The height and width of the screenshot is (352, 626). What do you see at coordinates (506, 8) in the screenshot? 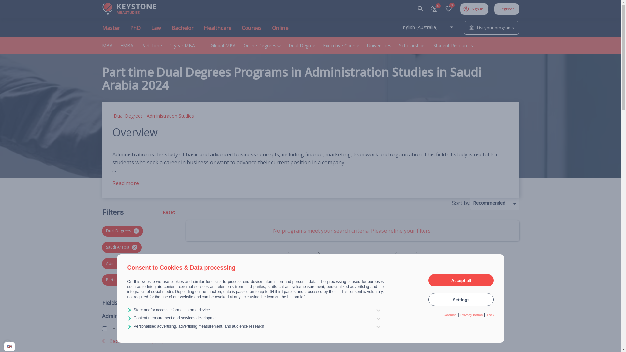
I see `Register` at bounding box center [506, 8].